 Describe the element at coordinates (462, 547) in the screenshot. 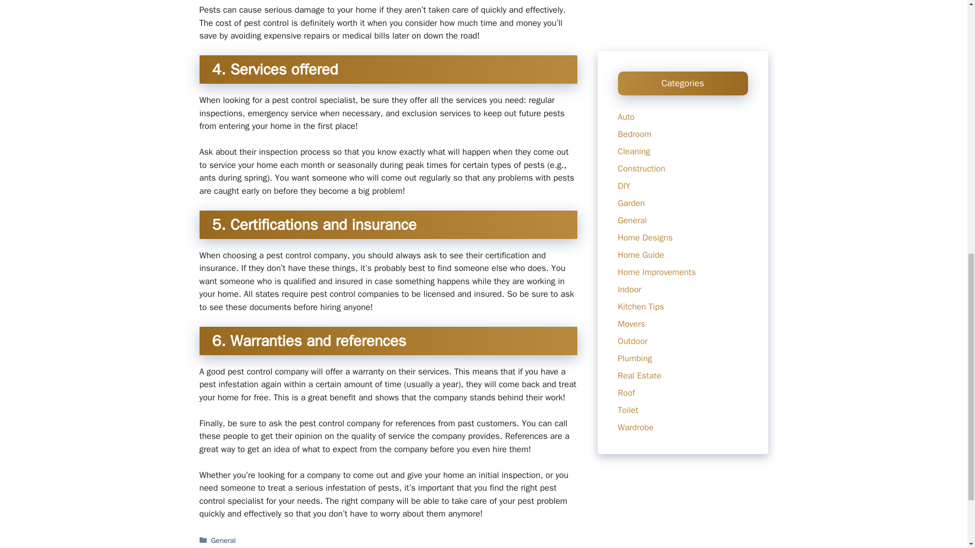

I see `pest infestation` at that location.